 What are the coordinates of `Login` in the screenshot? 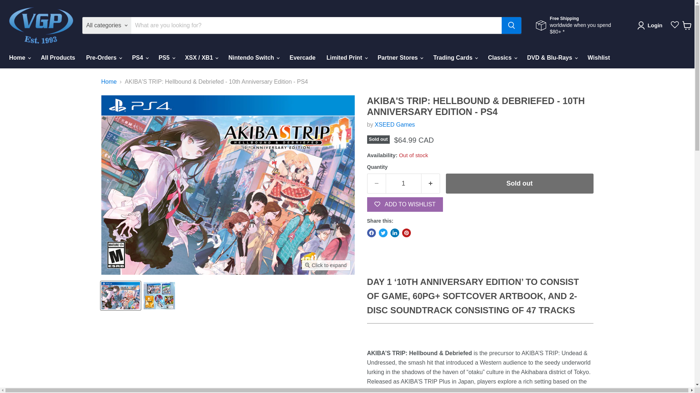 It's located at (651, 25).